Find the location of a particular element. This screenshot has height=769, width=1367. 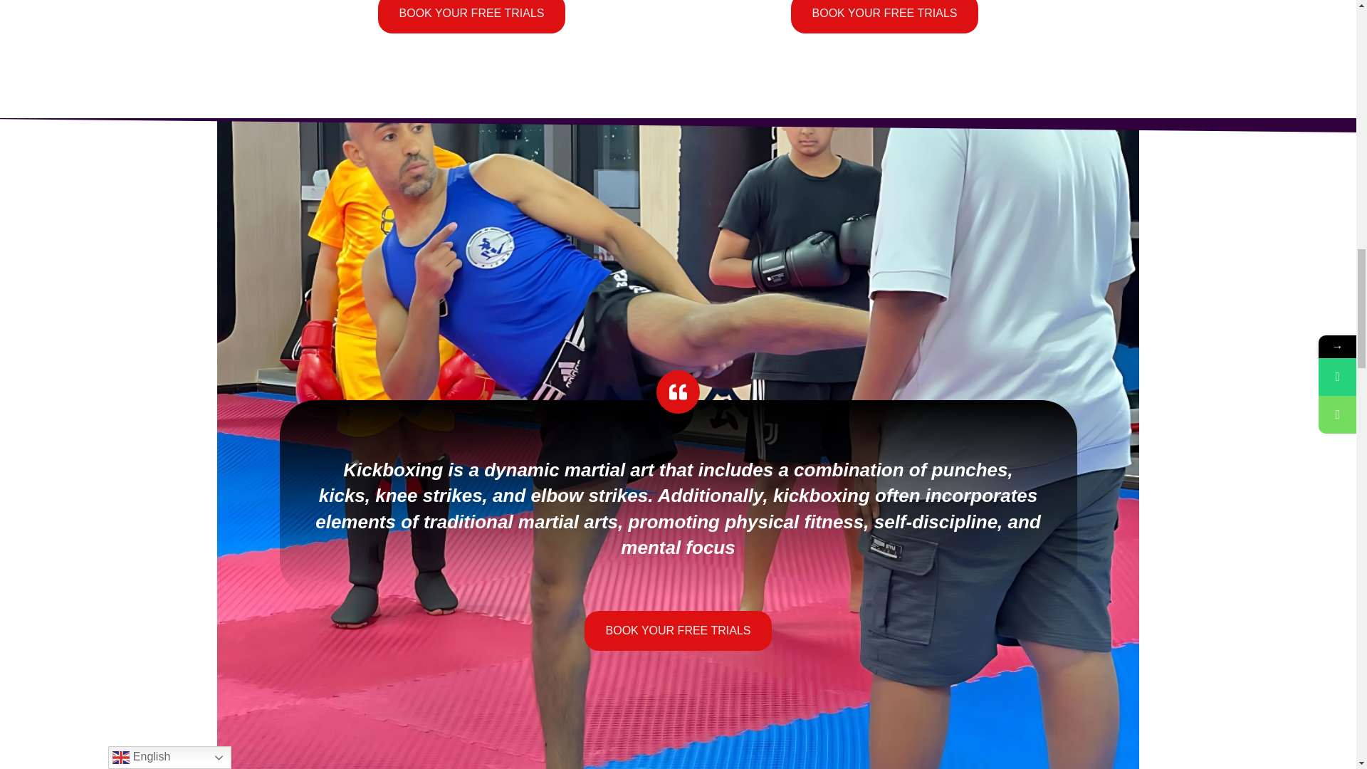

BOOK YOUR FREE TRIALS is located at coordinates (884, 17).